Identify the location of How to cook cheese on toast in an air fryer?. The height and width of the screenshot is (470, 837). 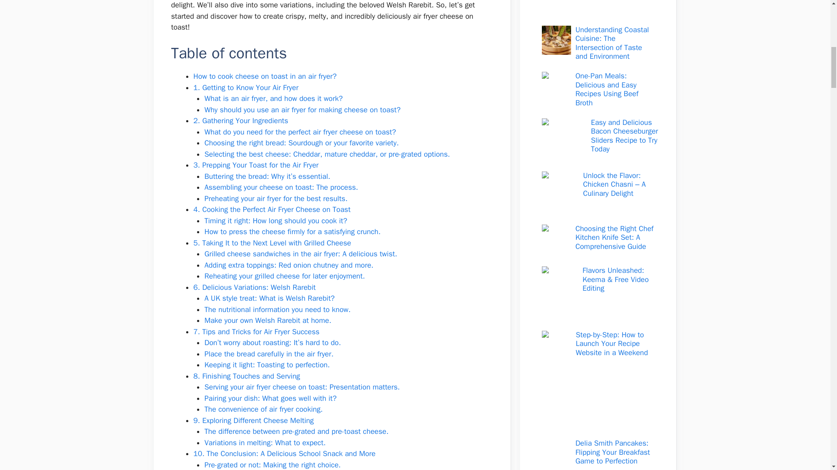
(265, 76).